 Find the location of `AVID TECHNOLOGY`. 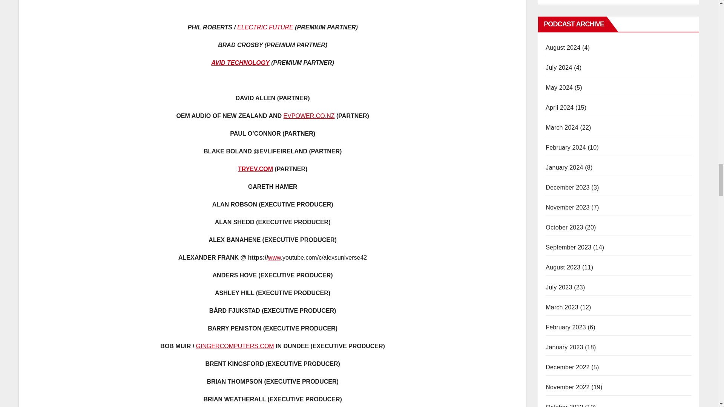

AVID TECHNOLOGY is located at coordinates (240, 63).